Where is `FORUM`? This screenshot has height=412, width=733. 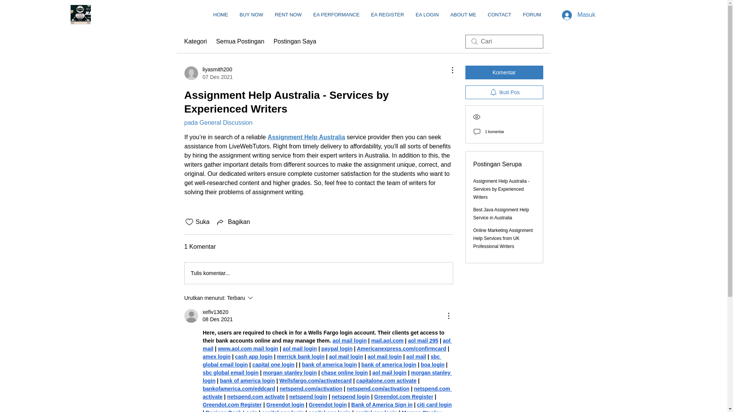 FORUM is located at coordinates (531, 14).